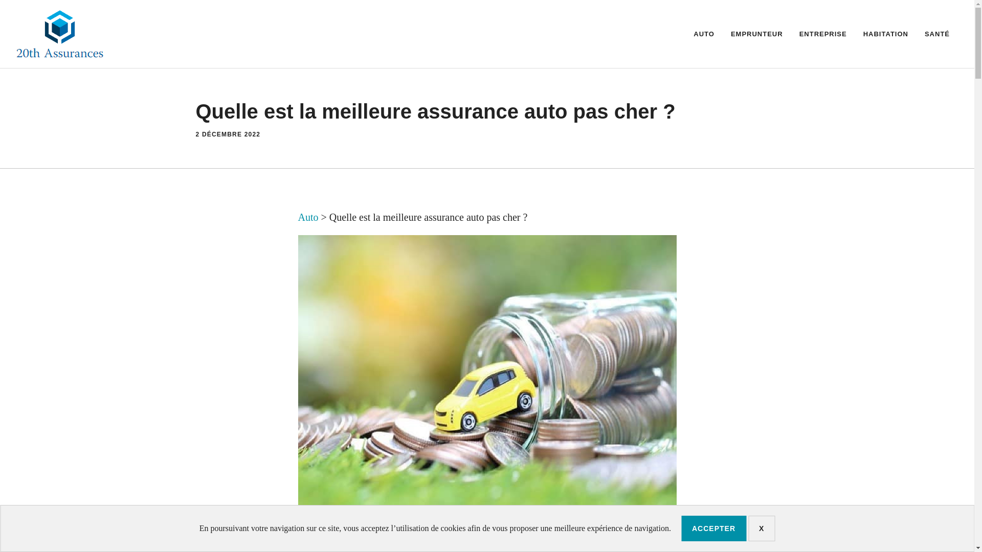 Image resolution: width=982 pixels, height=552 pixels. Describe the element at coordinates (762, 528) in the screenshot. I see `X` at that location.